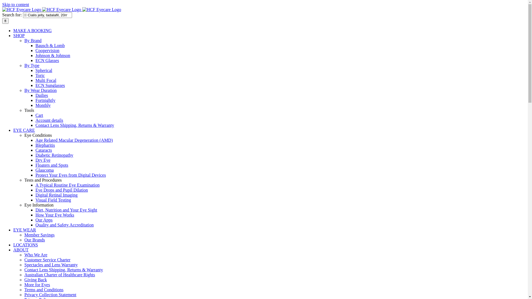  What do you see at coordinates (65, 225) in the screenshot?
I see `Quality and Safety Accreditation` at bounding box center [65, 225].